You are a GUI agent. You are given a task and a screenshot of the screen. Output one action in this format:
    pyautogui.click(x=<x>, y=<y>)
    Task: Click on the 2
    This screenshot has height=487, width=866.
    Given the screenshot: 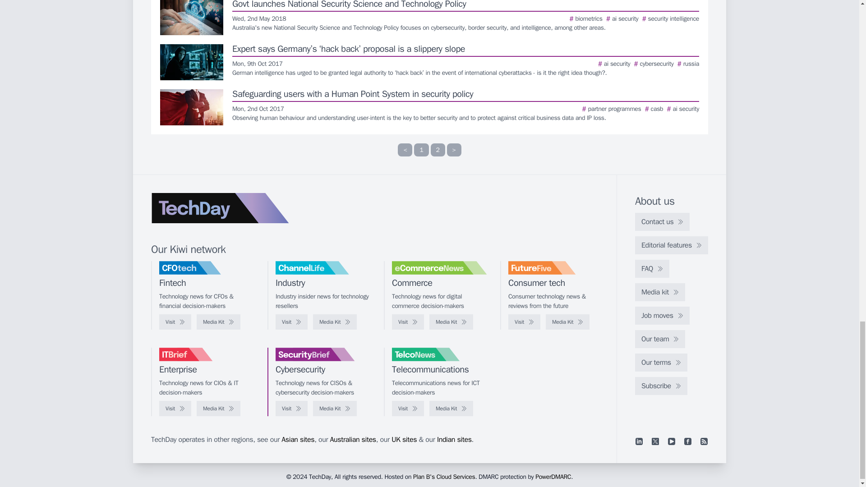 What is the action you would take?
    pyautogui.click(x=438, y=150)
    